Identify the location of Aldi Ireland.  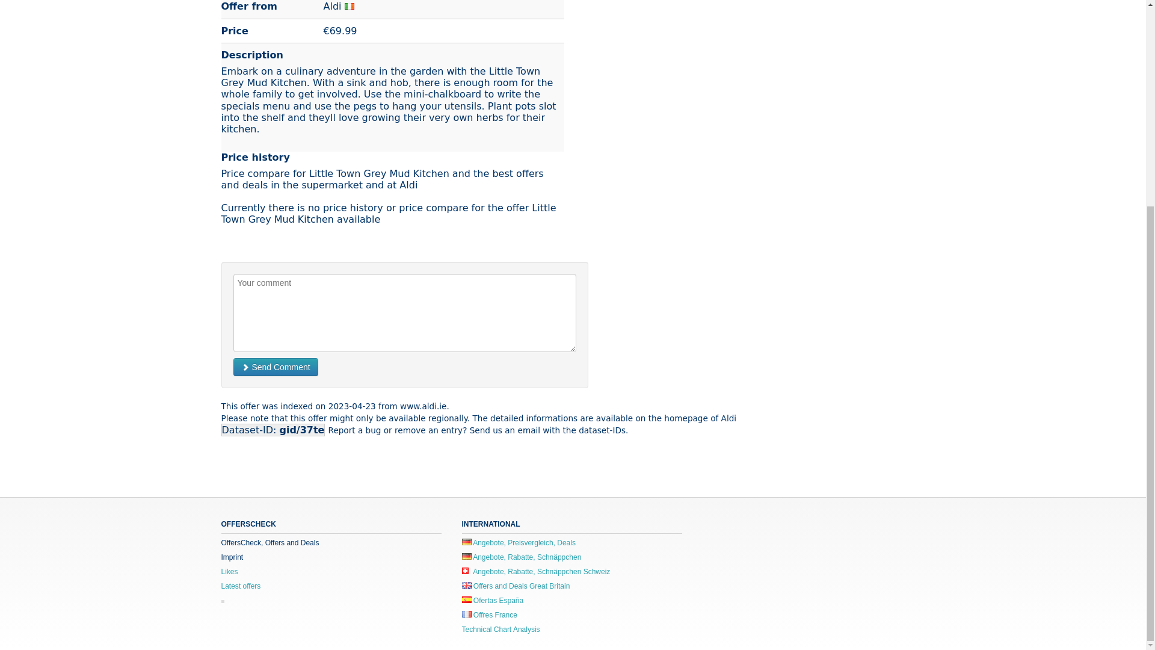
(332, 6).